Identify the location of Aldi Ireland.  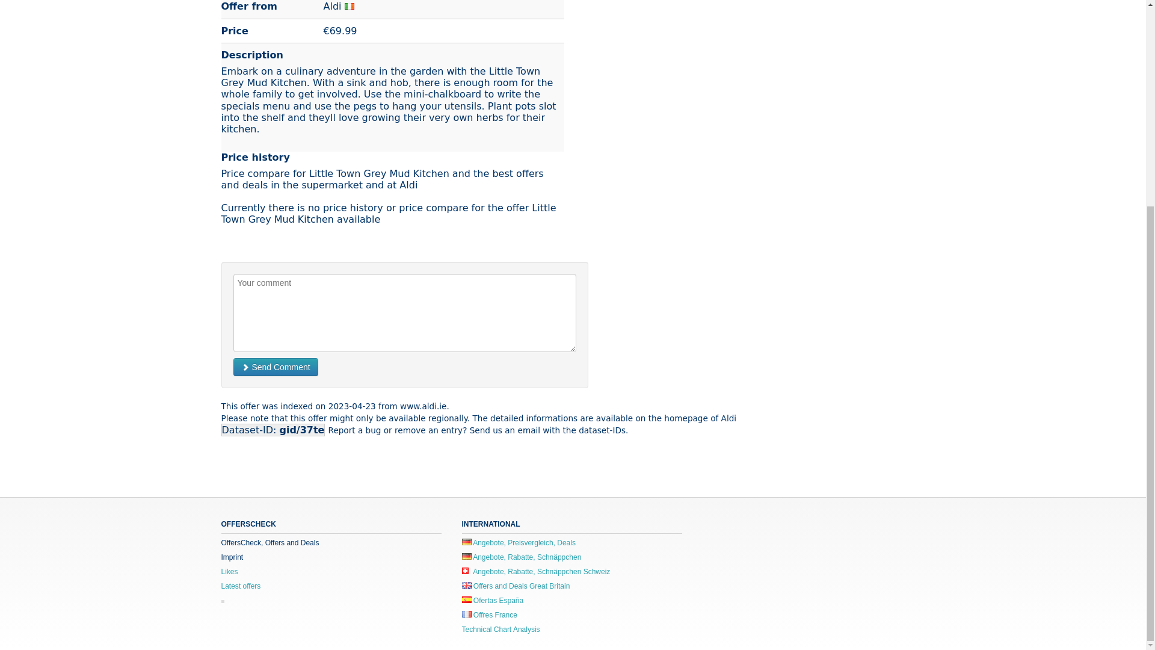
(332, 6).